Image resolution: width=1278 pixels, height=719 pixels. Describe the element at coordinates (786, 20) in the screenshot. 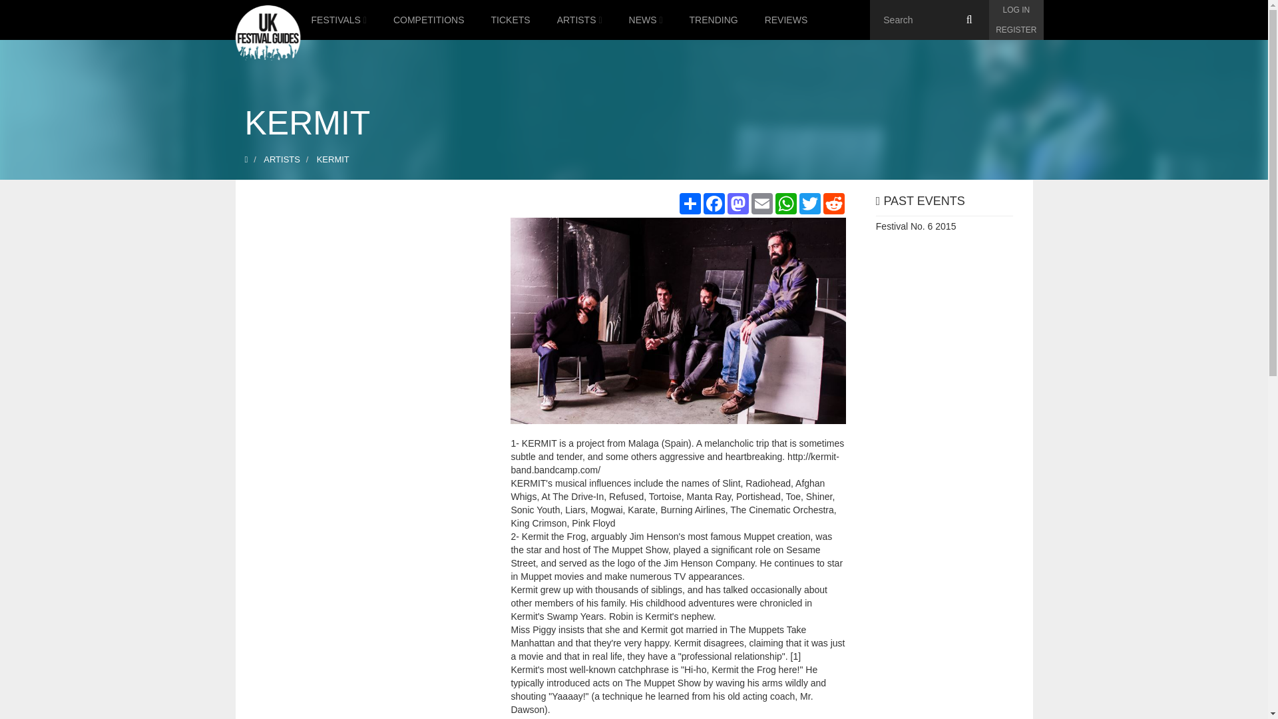

I see `Reviews` at that location.